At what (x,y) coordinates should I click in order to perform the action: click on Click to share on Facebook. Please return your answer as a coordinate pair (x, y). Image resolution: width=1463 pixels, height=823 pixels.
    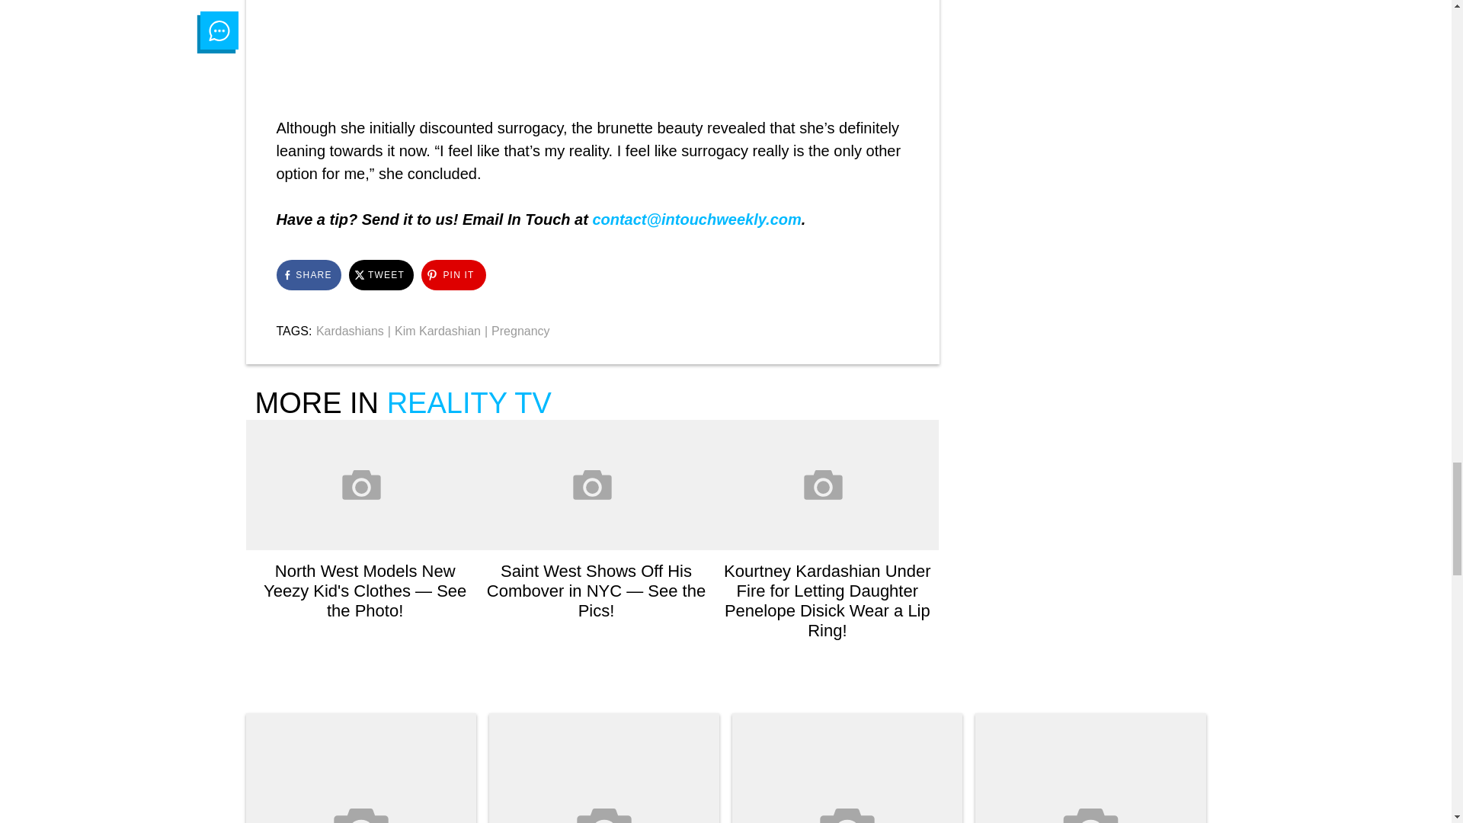
    Looking at the image, I should click on (308, 275).